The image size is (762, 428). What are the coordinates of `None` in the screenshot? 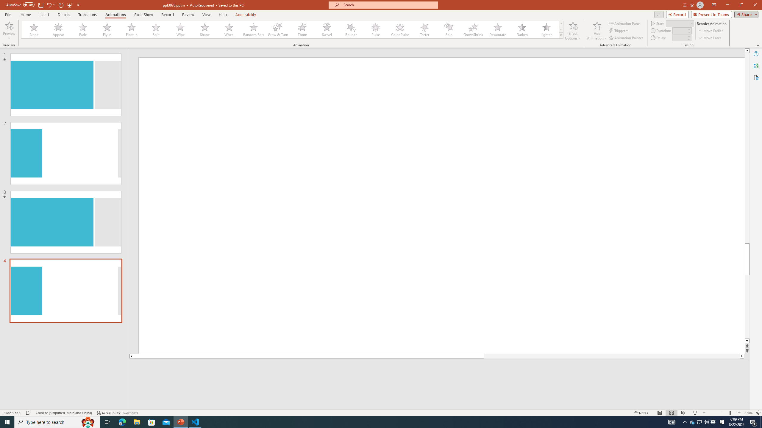 It's located at (34, 30).